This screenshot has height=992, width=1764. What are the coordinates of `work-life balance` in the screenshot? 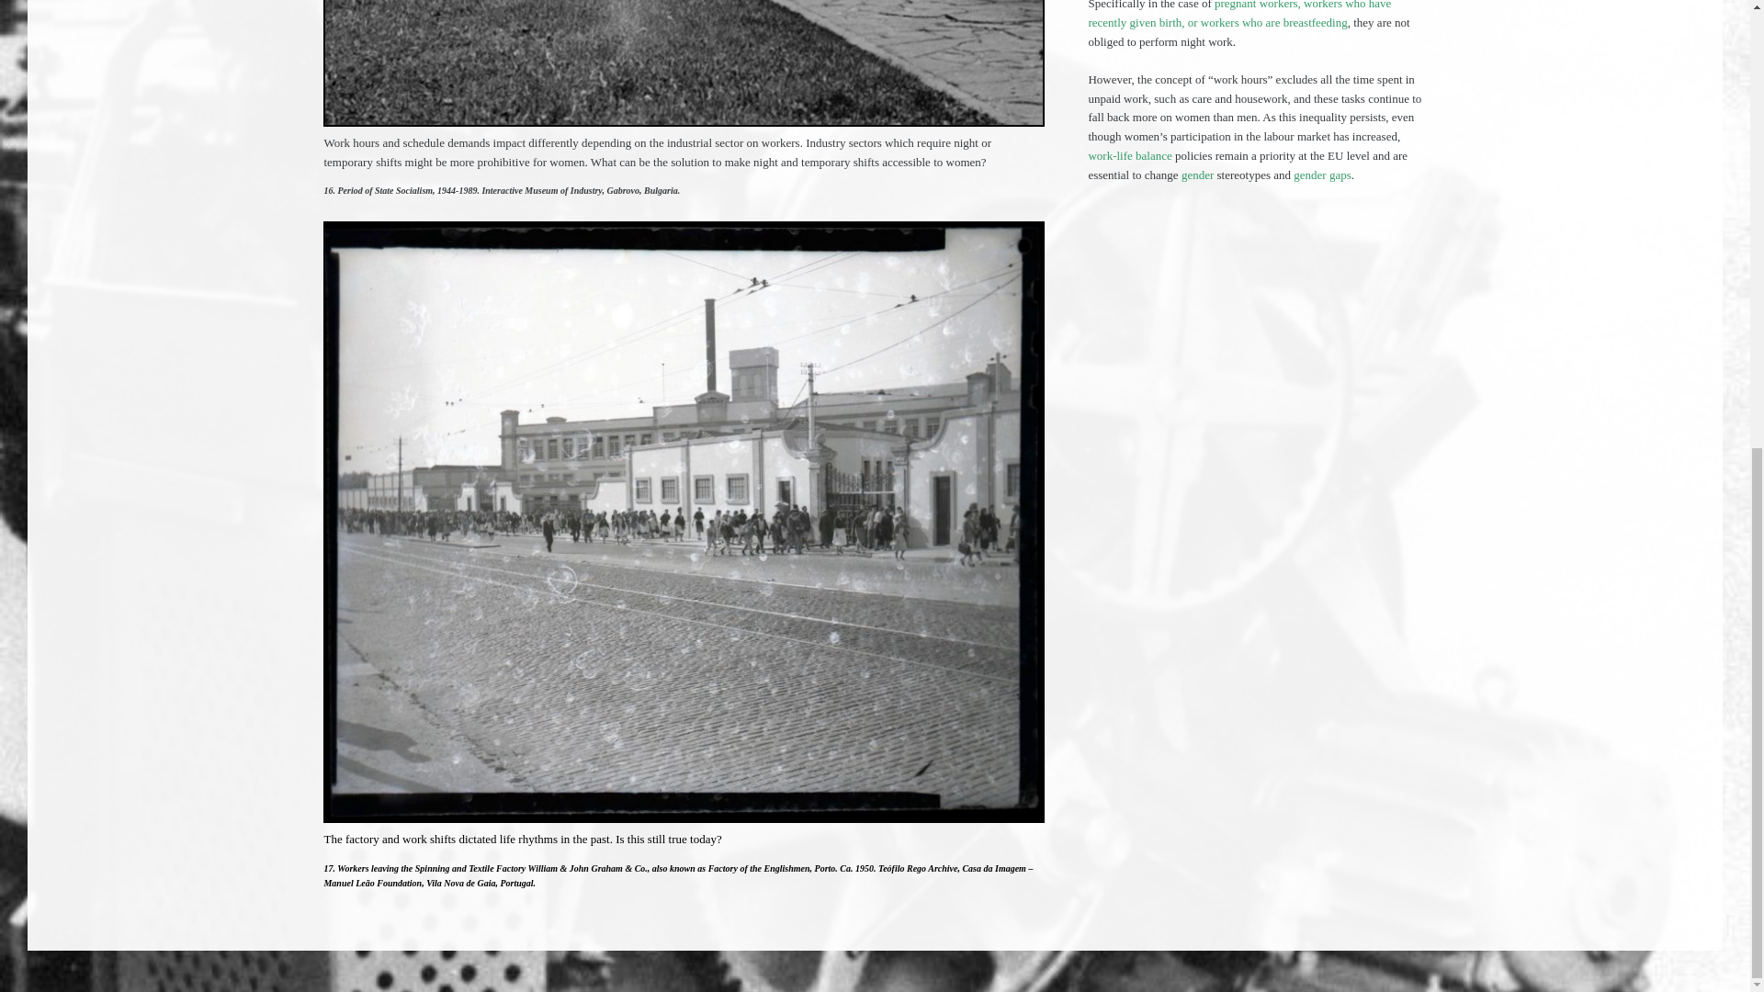 It's located at (1129, 156).